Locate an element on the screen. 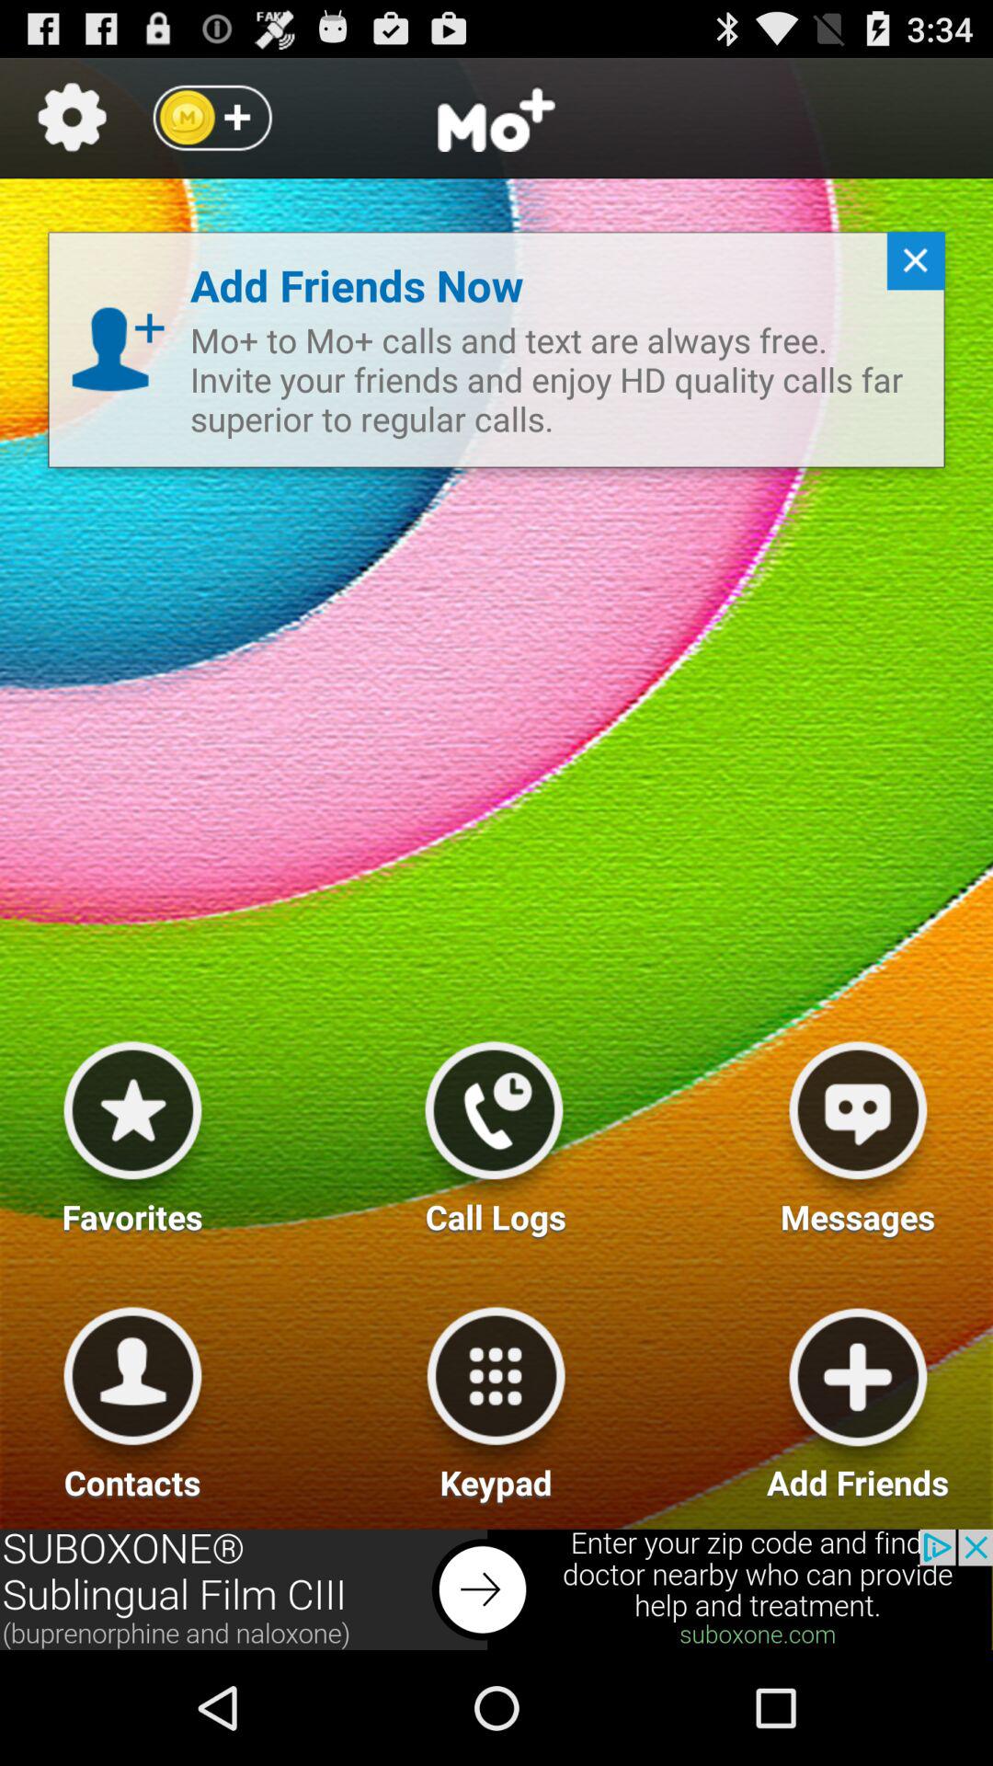 Image resolution: width=993 pixels, height=1766 pixels. setting option is located at coordinates (72, 118).